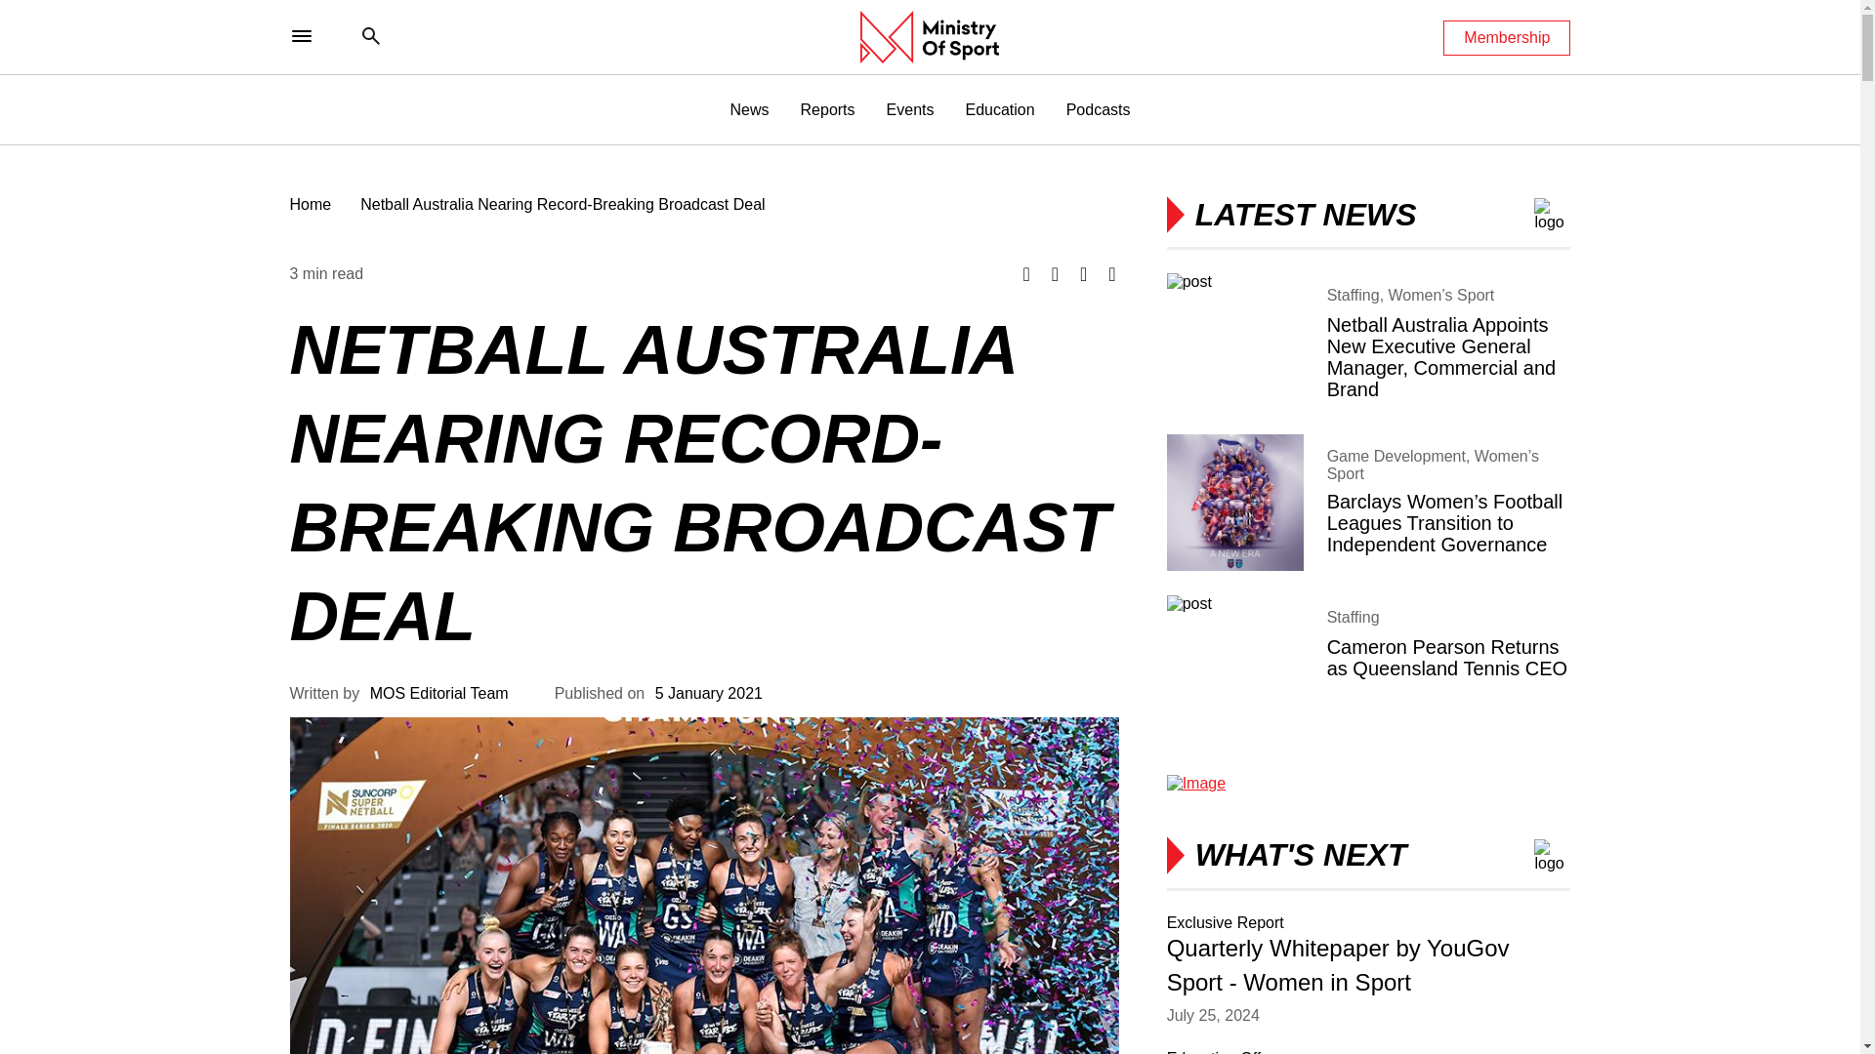 The width and height of the screenshot is (1875, 1054). What do you see at coordinates (1000, 109) in the screenshot?
I see `Education` at bounding box center [1000, 109].